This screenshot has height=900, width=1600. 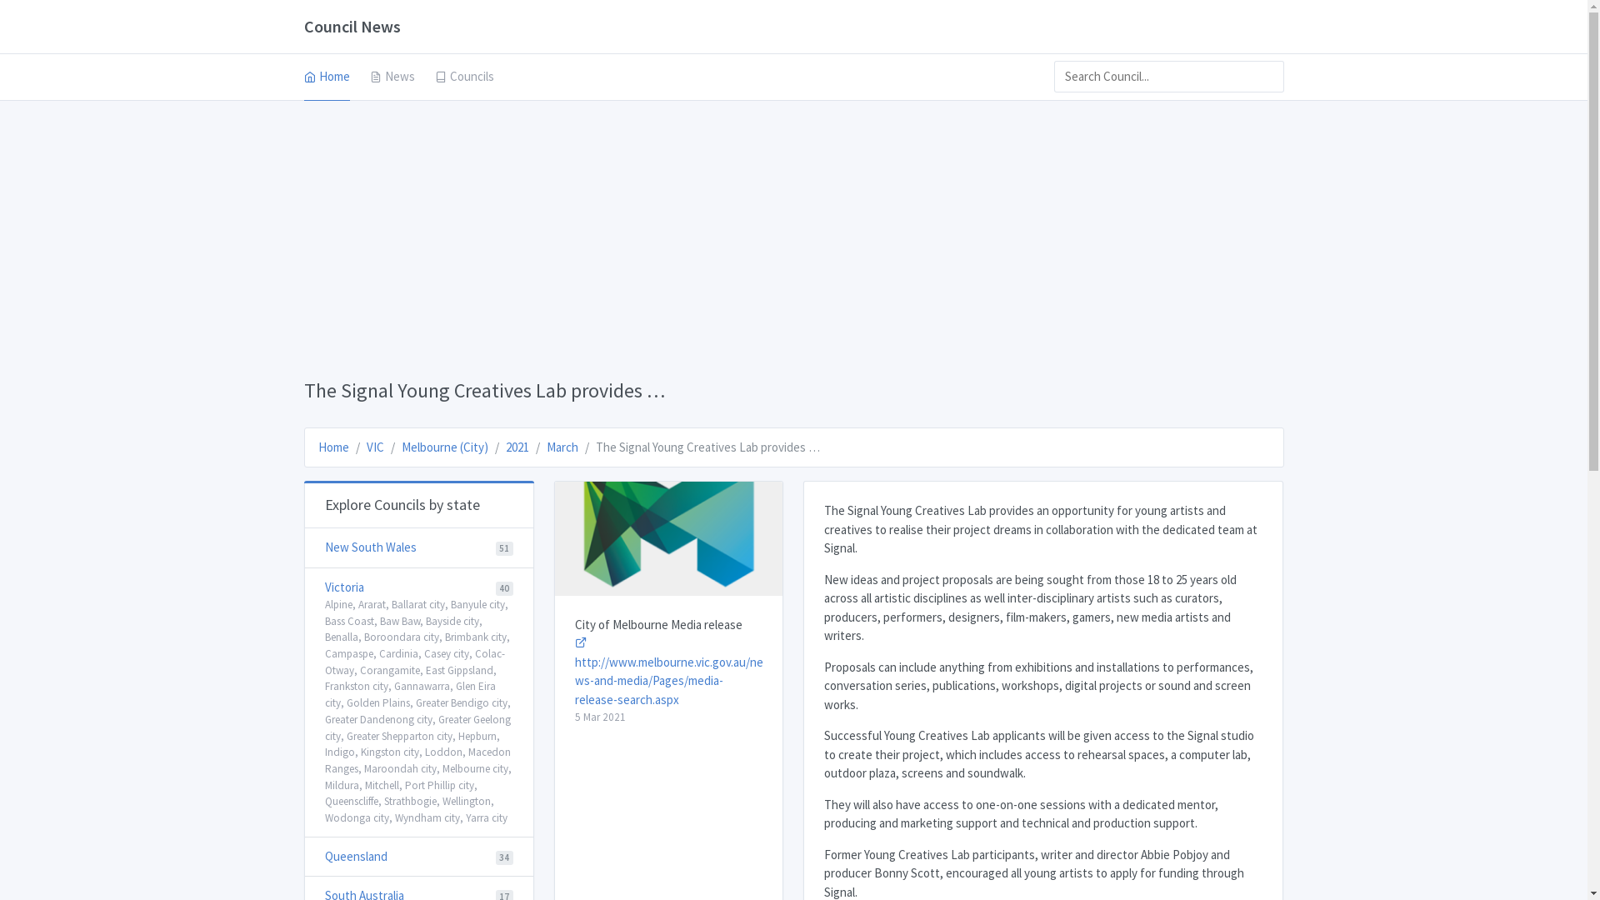 What do you see at coordinates (477, 605) in the screenshot?
I see `Banyule city` at bounding box center [477, 605].